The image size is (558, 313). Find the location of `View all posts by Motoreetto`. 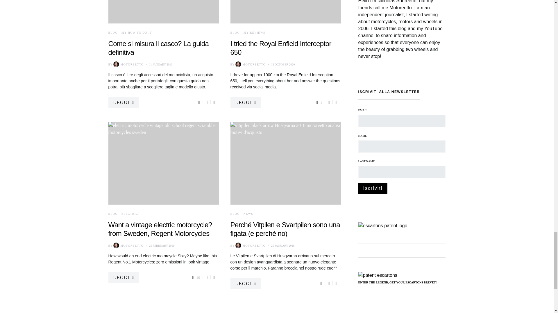

View all posts by Motoreetto is located at coordinates (250, 245).